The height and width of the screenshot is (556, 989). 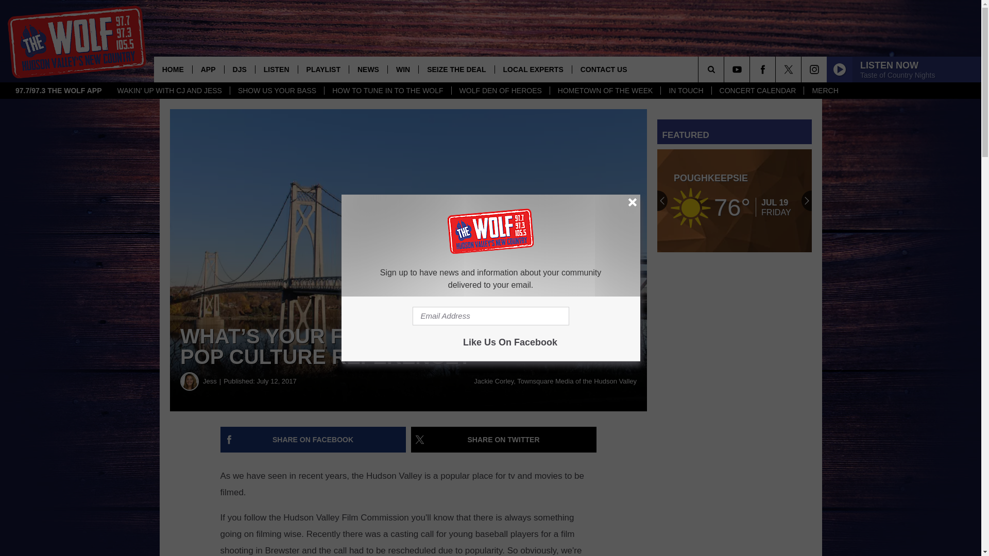 What do you see at coordinates (686, 91) in the screenshot?
I see `IN TOUCH` at bounding box center [686, 91].